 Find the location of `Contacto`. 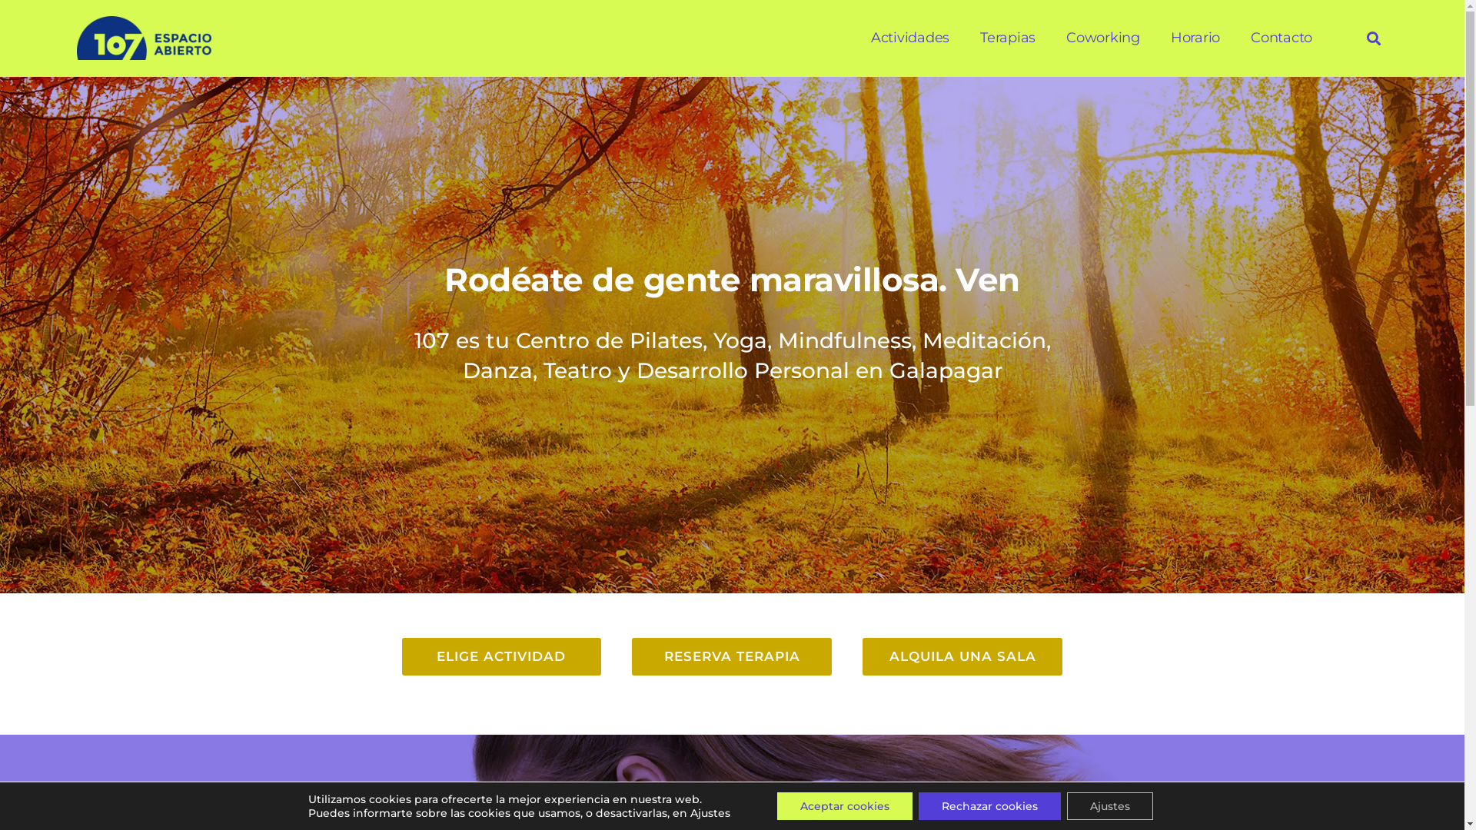

Contacto is located at coordinates (1282, 38).